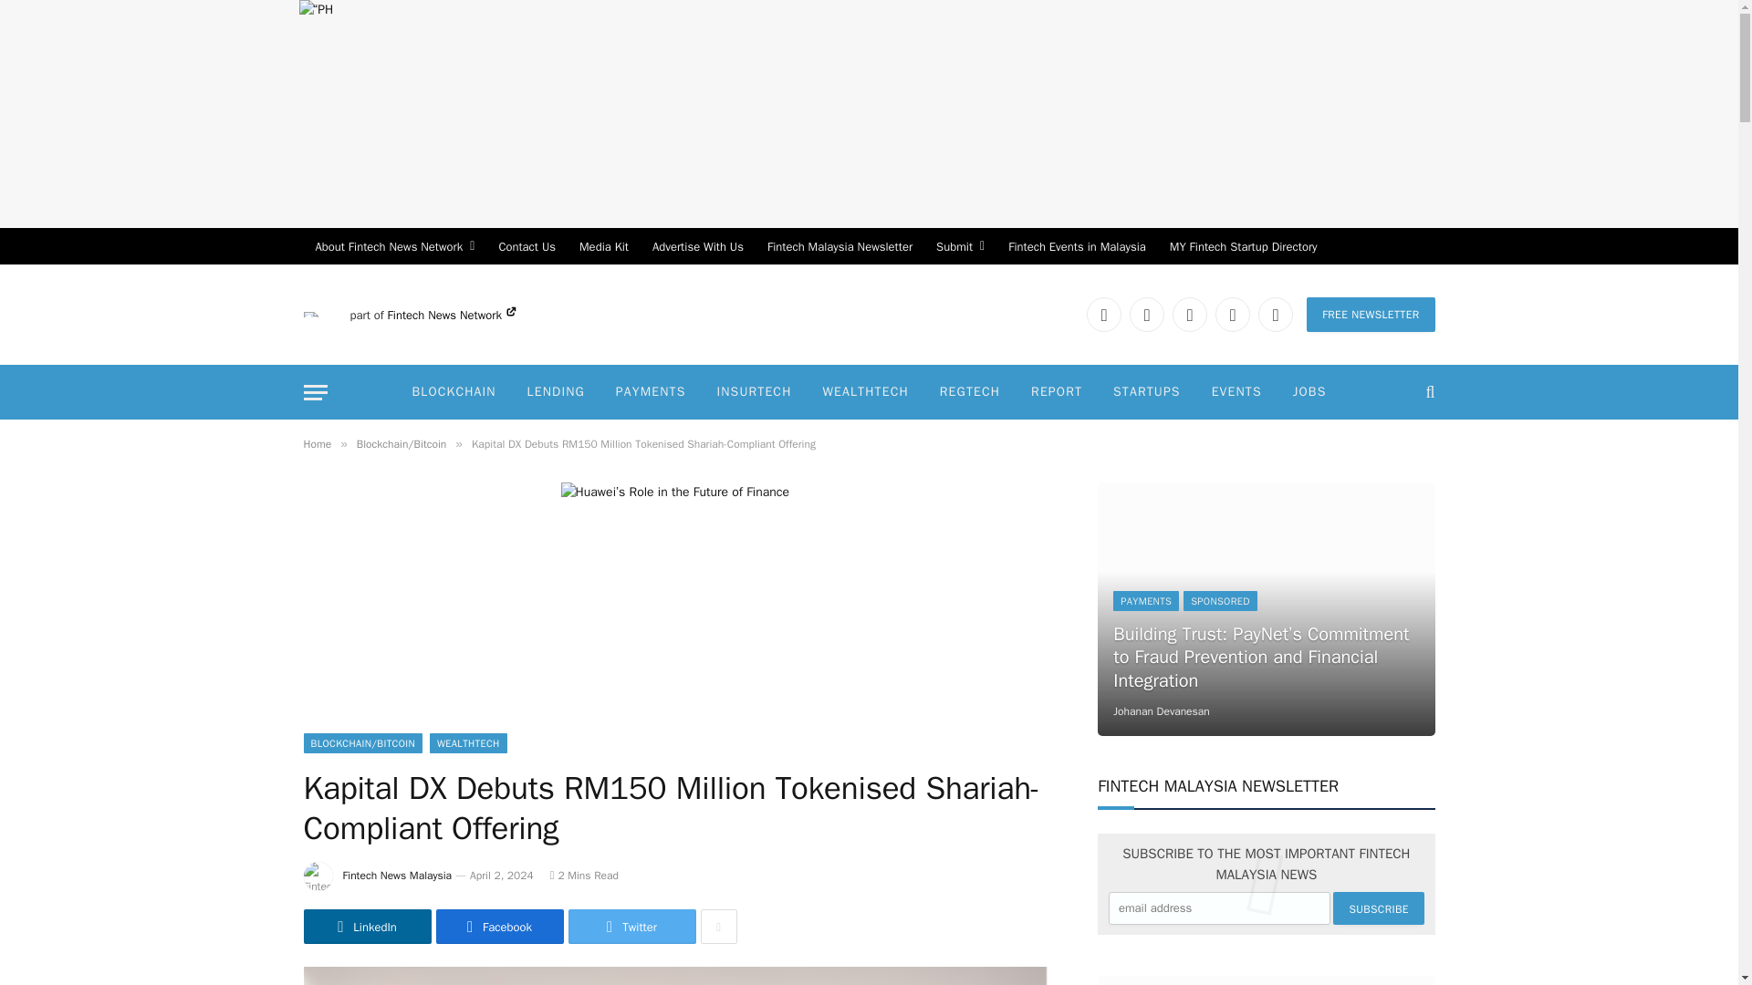 This screenshot has height=985, width=1752. What do you see at coordinates (1077, 246) in the screenshot?
I see `Fintech Events in Malaysia` at bounding box center [1077, 246].